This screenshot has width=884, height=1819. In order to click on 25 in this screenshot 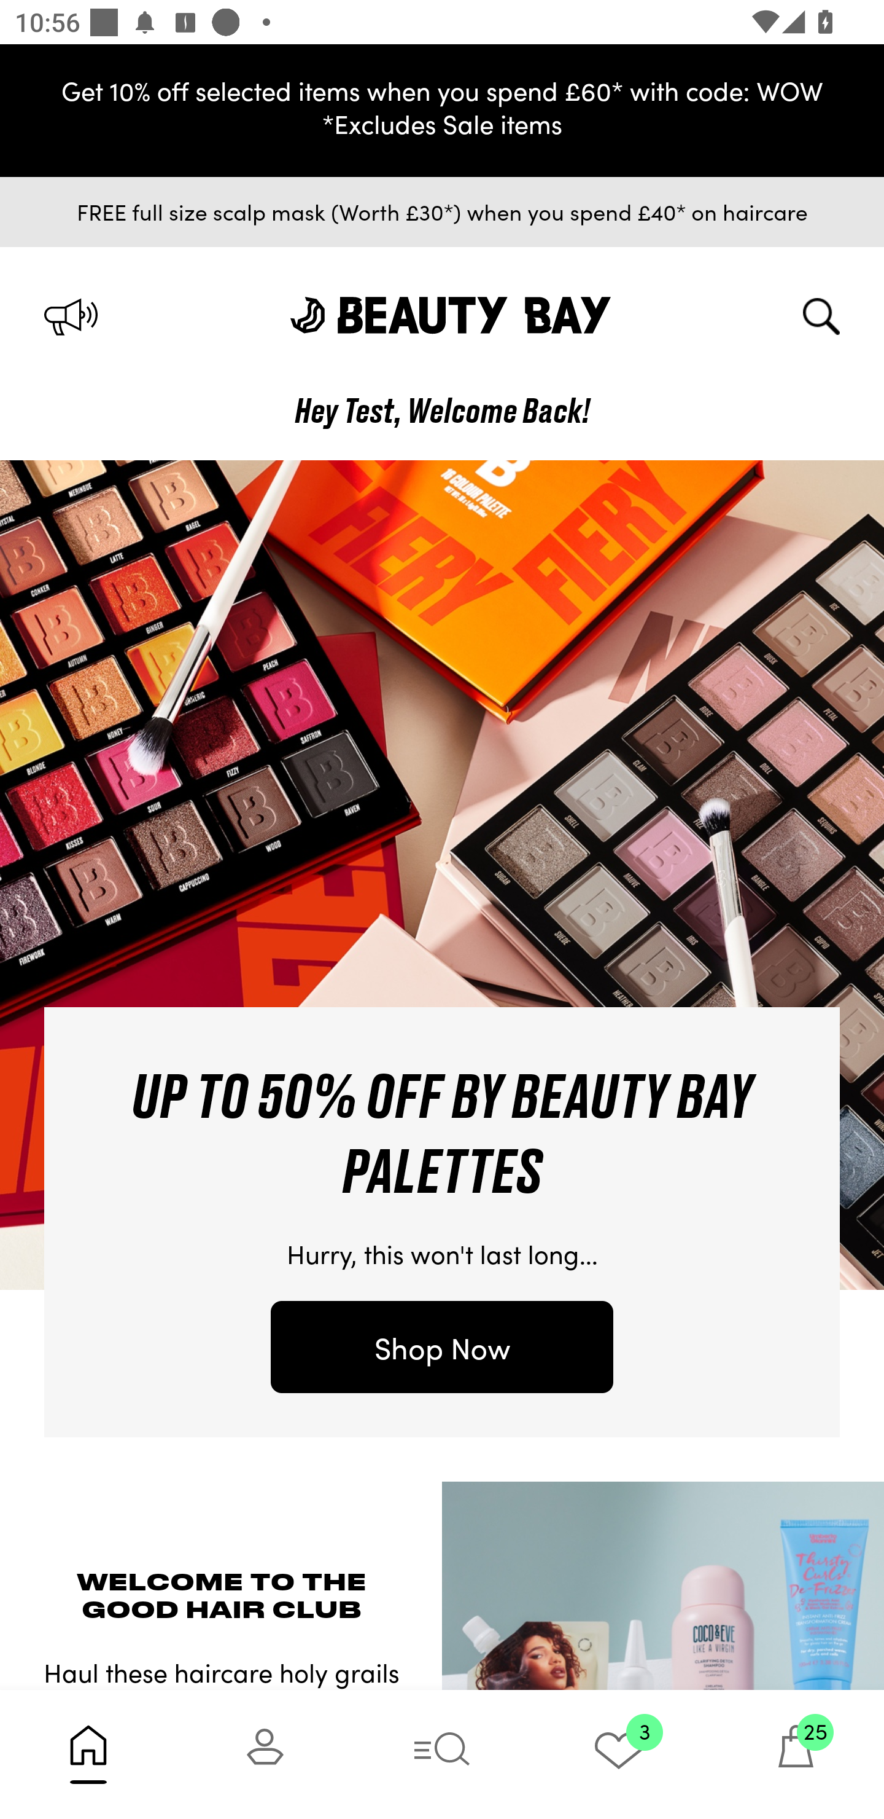, I will do `click(796, 1754)`.